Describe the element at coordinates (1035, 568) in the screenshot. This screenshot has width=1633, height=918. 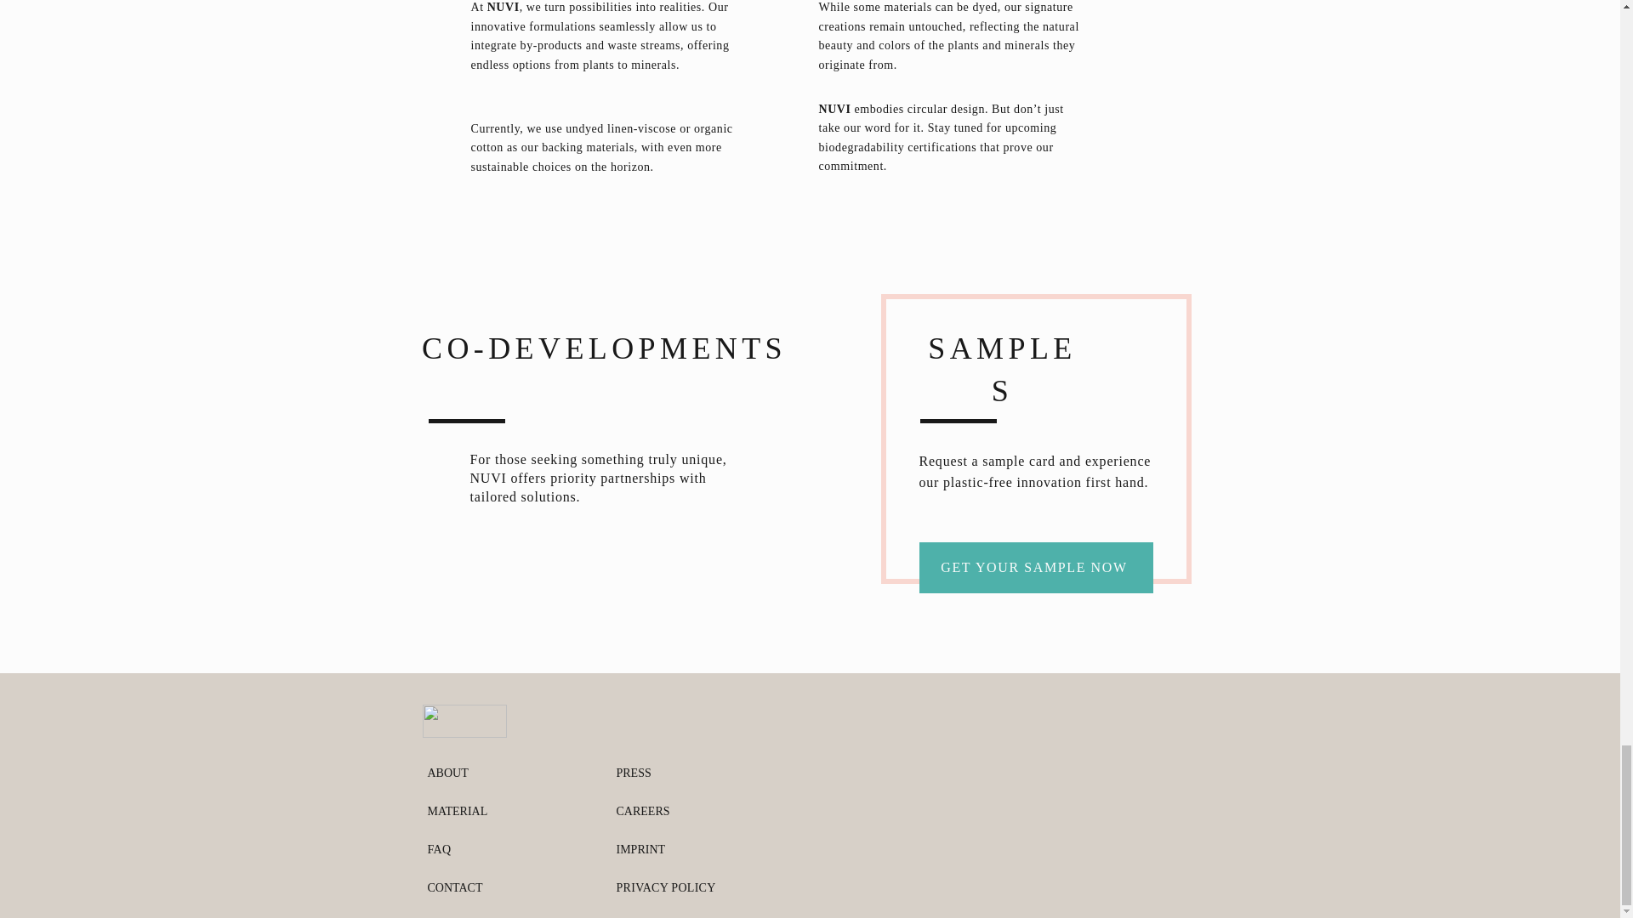
I see `GET YOUR SAMPLE NOW` at that location.